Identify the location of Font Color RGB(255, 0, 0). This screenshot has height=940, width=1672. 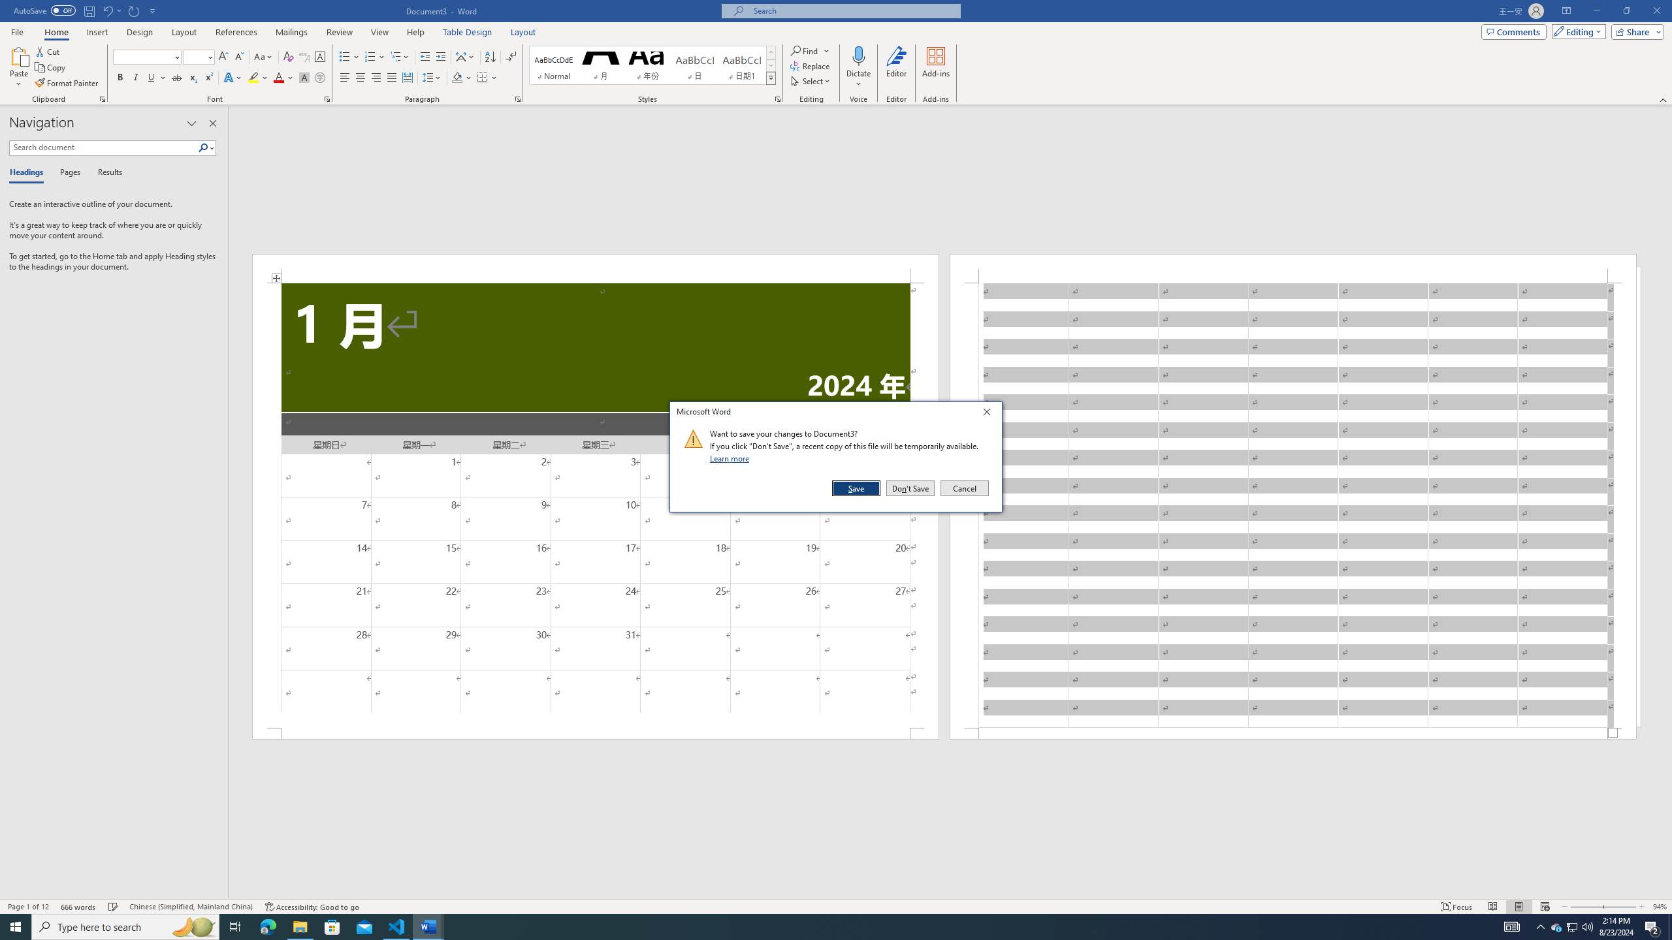
(278, 78).